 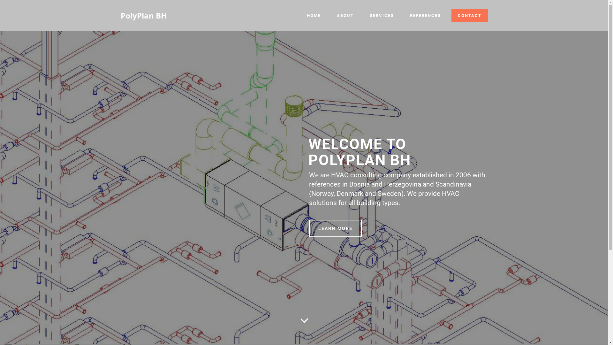 What do you see at coordinates (470, 16) in the screenshot?
I see `CONTACT` at bounding box center [470, 16].